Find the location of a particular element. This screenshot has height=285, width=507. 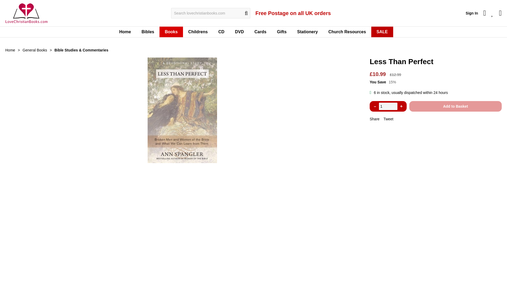

Christian Films for all Ages on DVD is located at coordinates (239, 32).